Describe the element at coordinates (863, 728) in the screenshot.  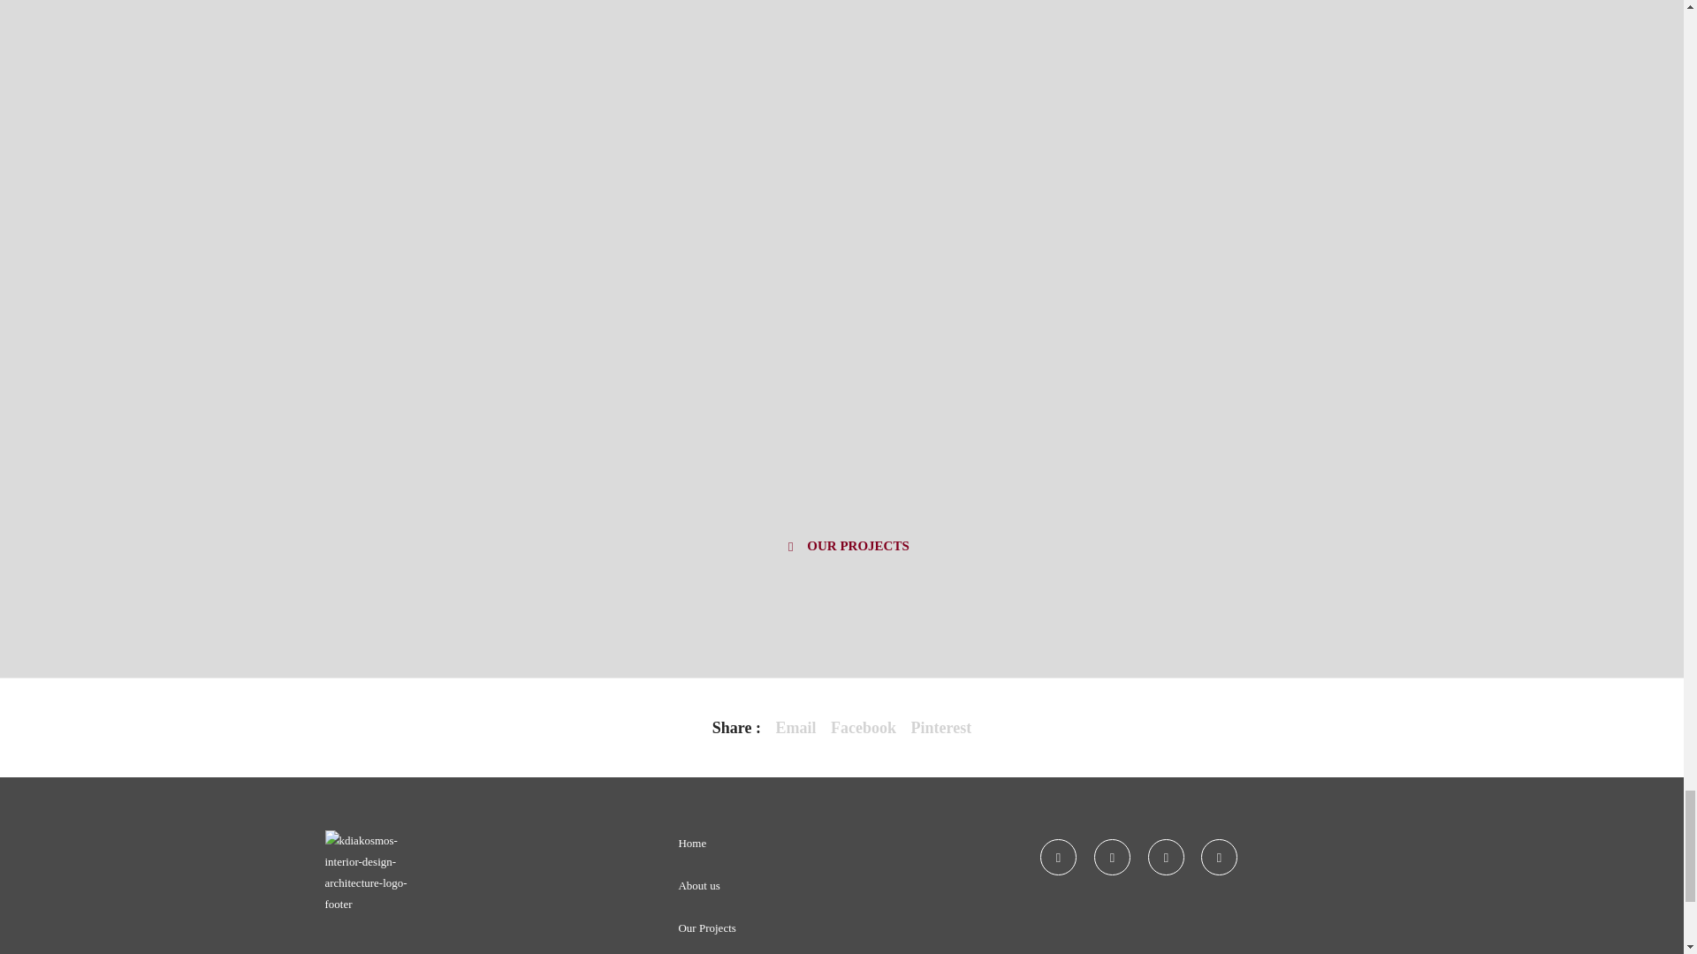
I see `Law firm in Athens` at that location.